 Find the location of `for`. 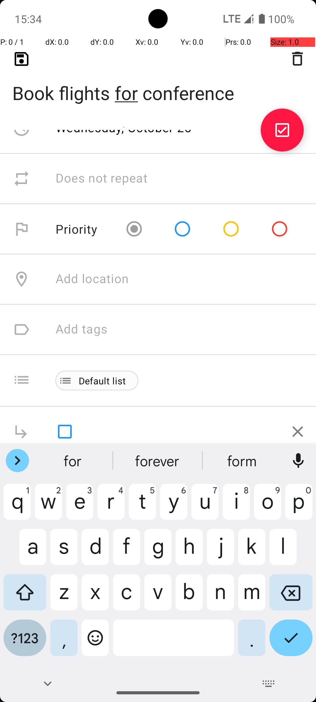

for is located at coordinates (73, 461).